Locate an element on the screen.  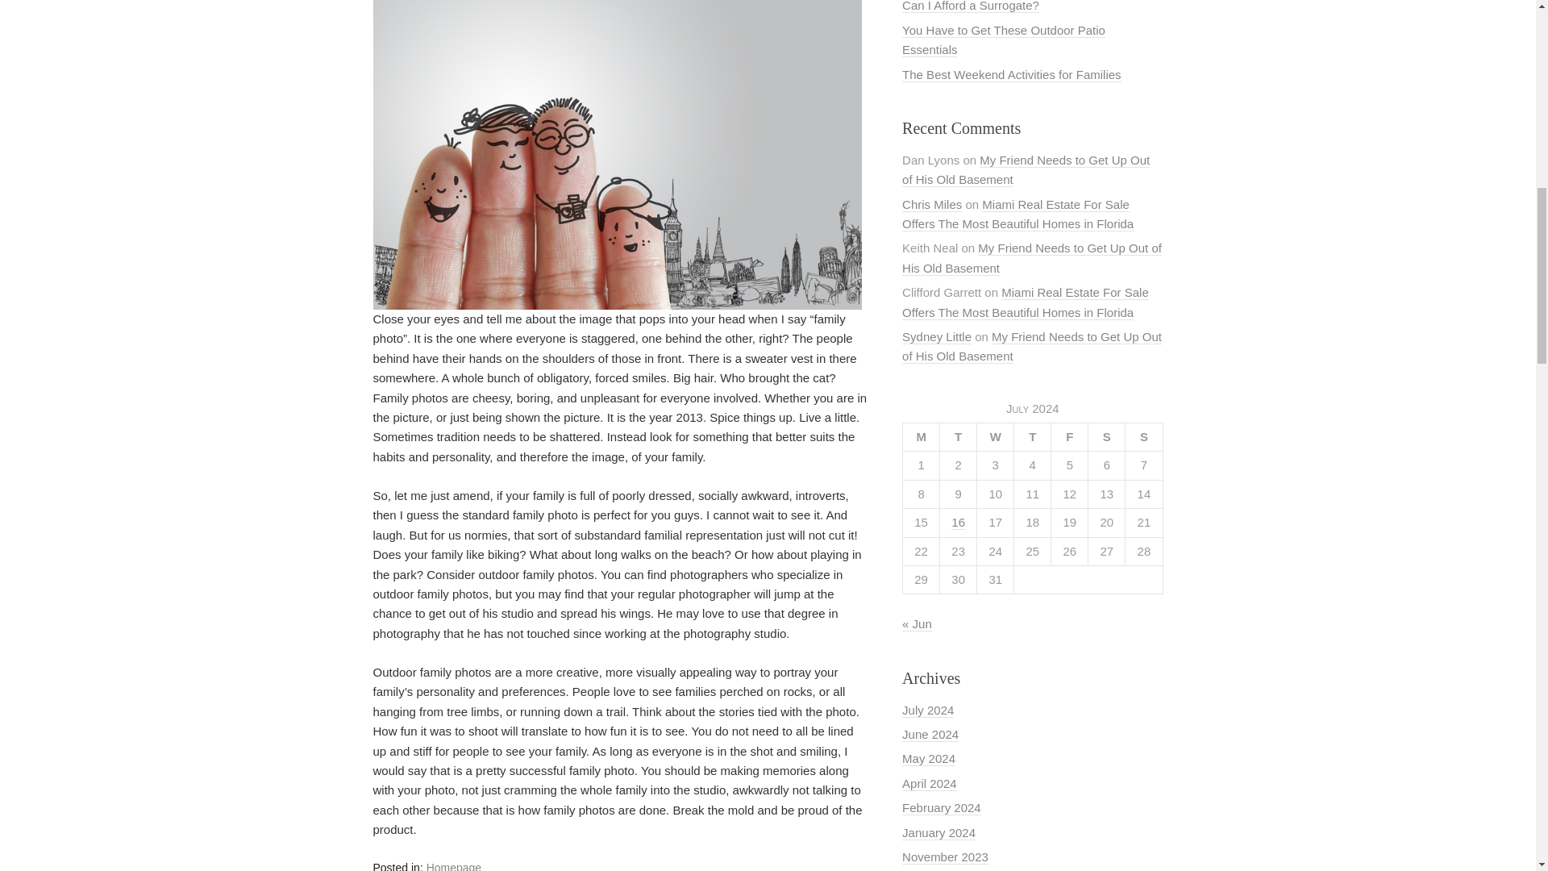
You Have to Get These Outdoor Patio Essentials is located at coordinates (1003, 40).